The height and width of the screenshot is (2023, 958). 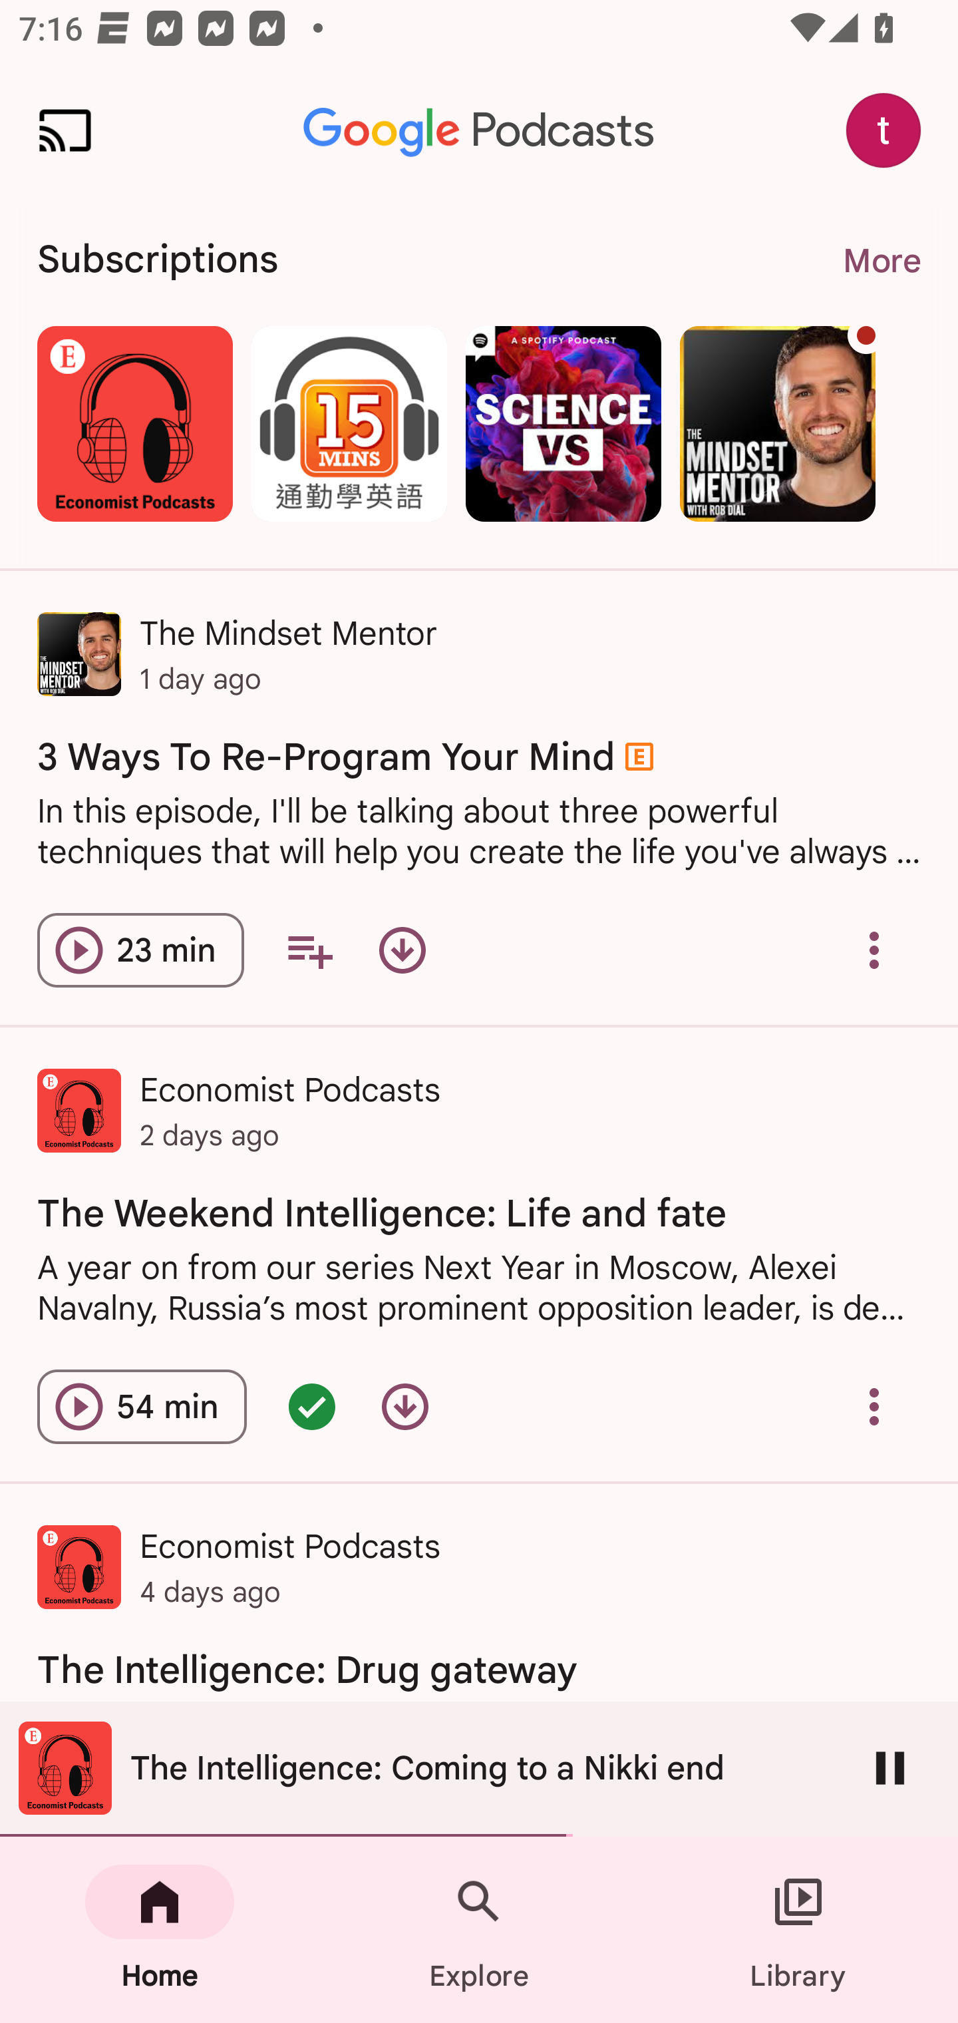 I want to click on Download episode, so click(x=402, y=949).